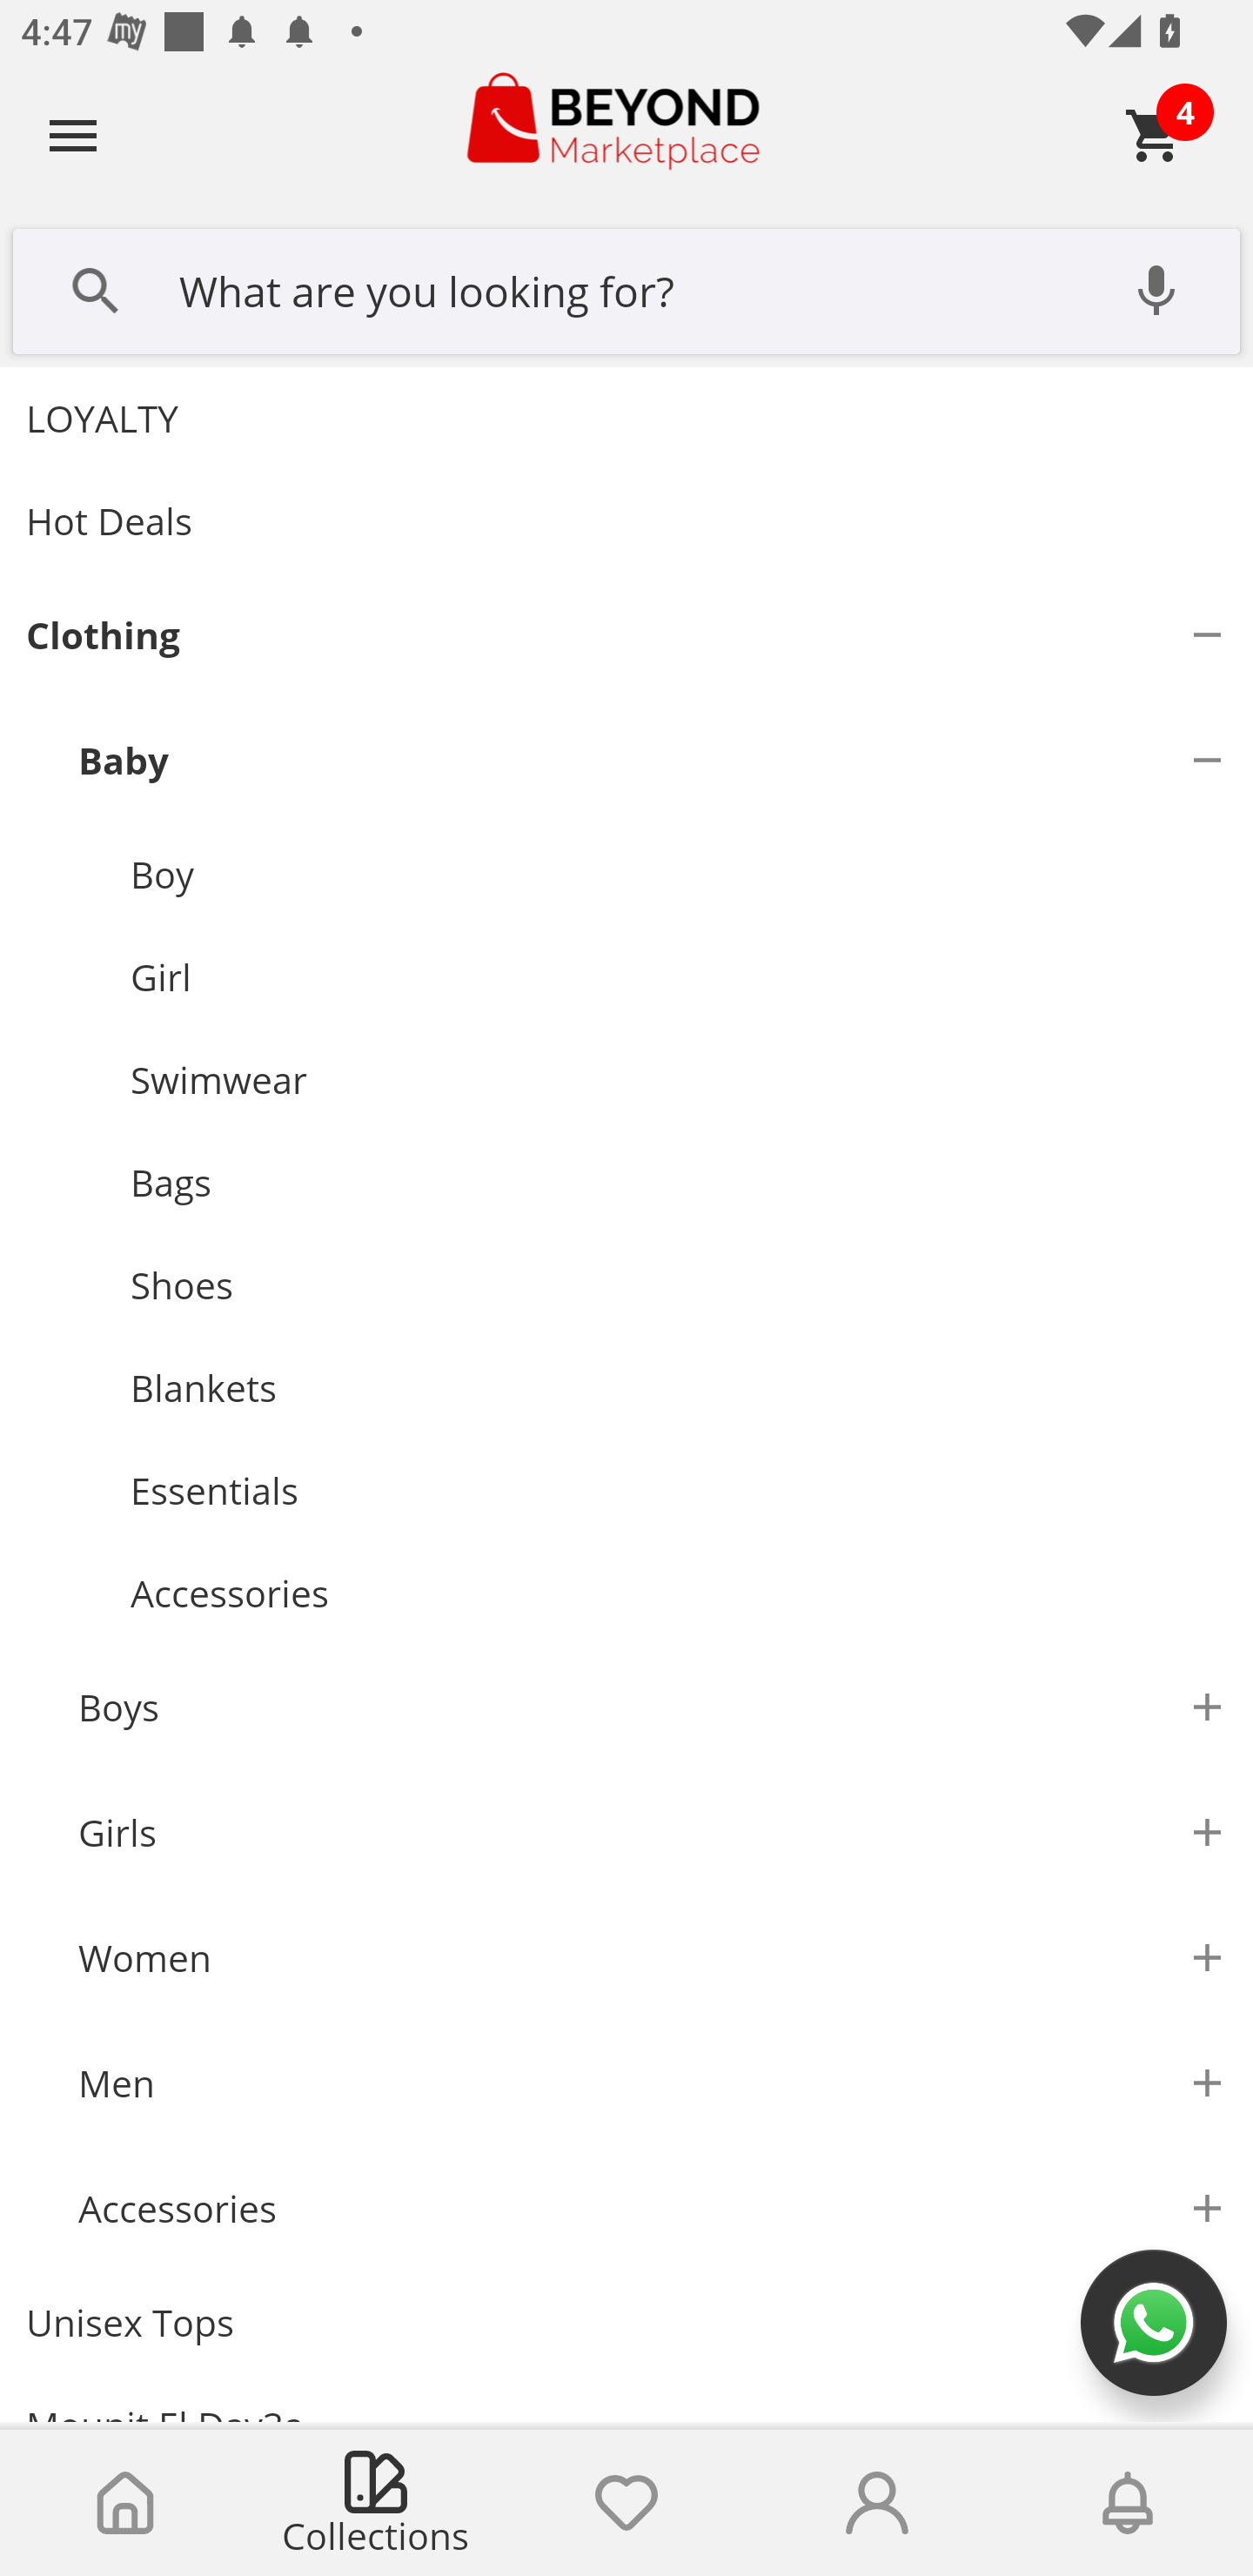 The image size is (1253, 2576). What do you see at coordinates (626, 418) in the screenshot?
I see `LOYALTY` at bounding box center [626, 418].